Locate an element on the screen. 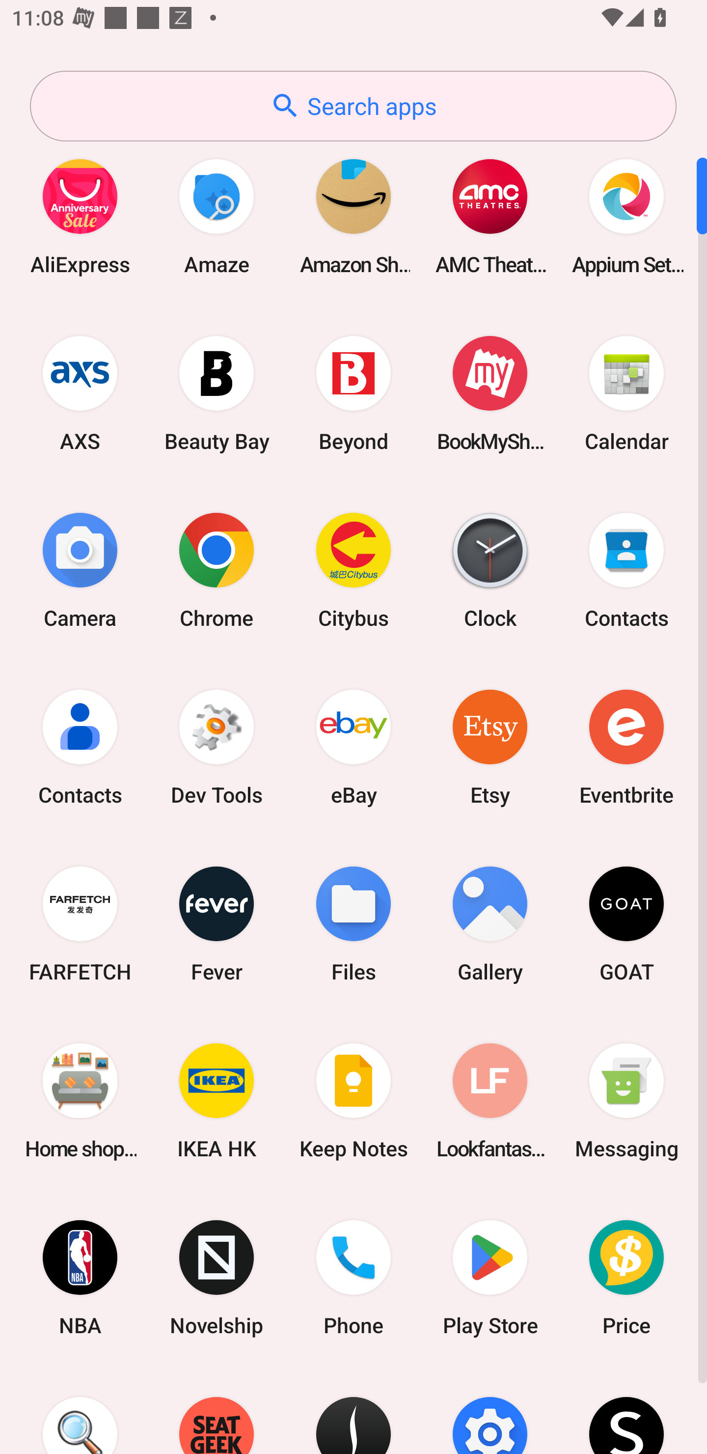 Image resolution: width=707 pixels, height=1454 pixels. Dev Tools is located at coordinates (217, 747).